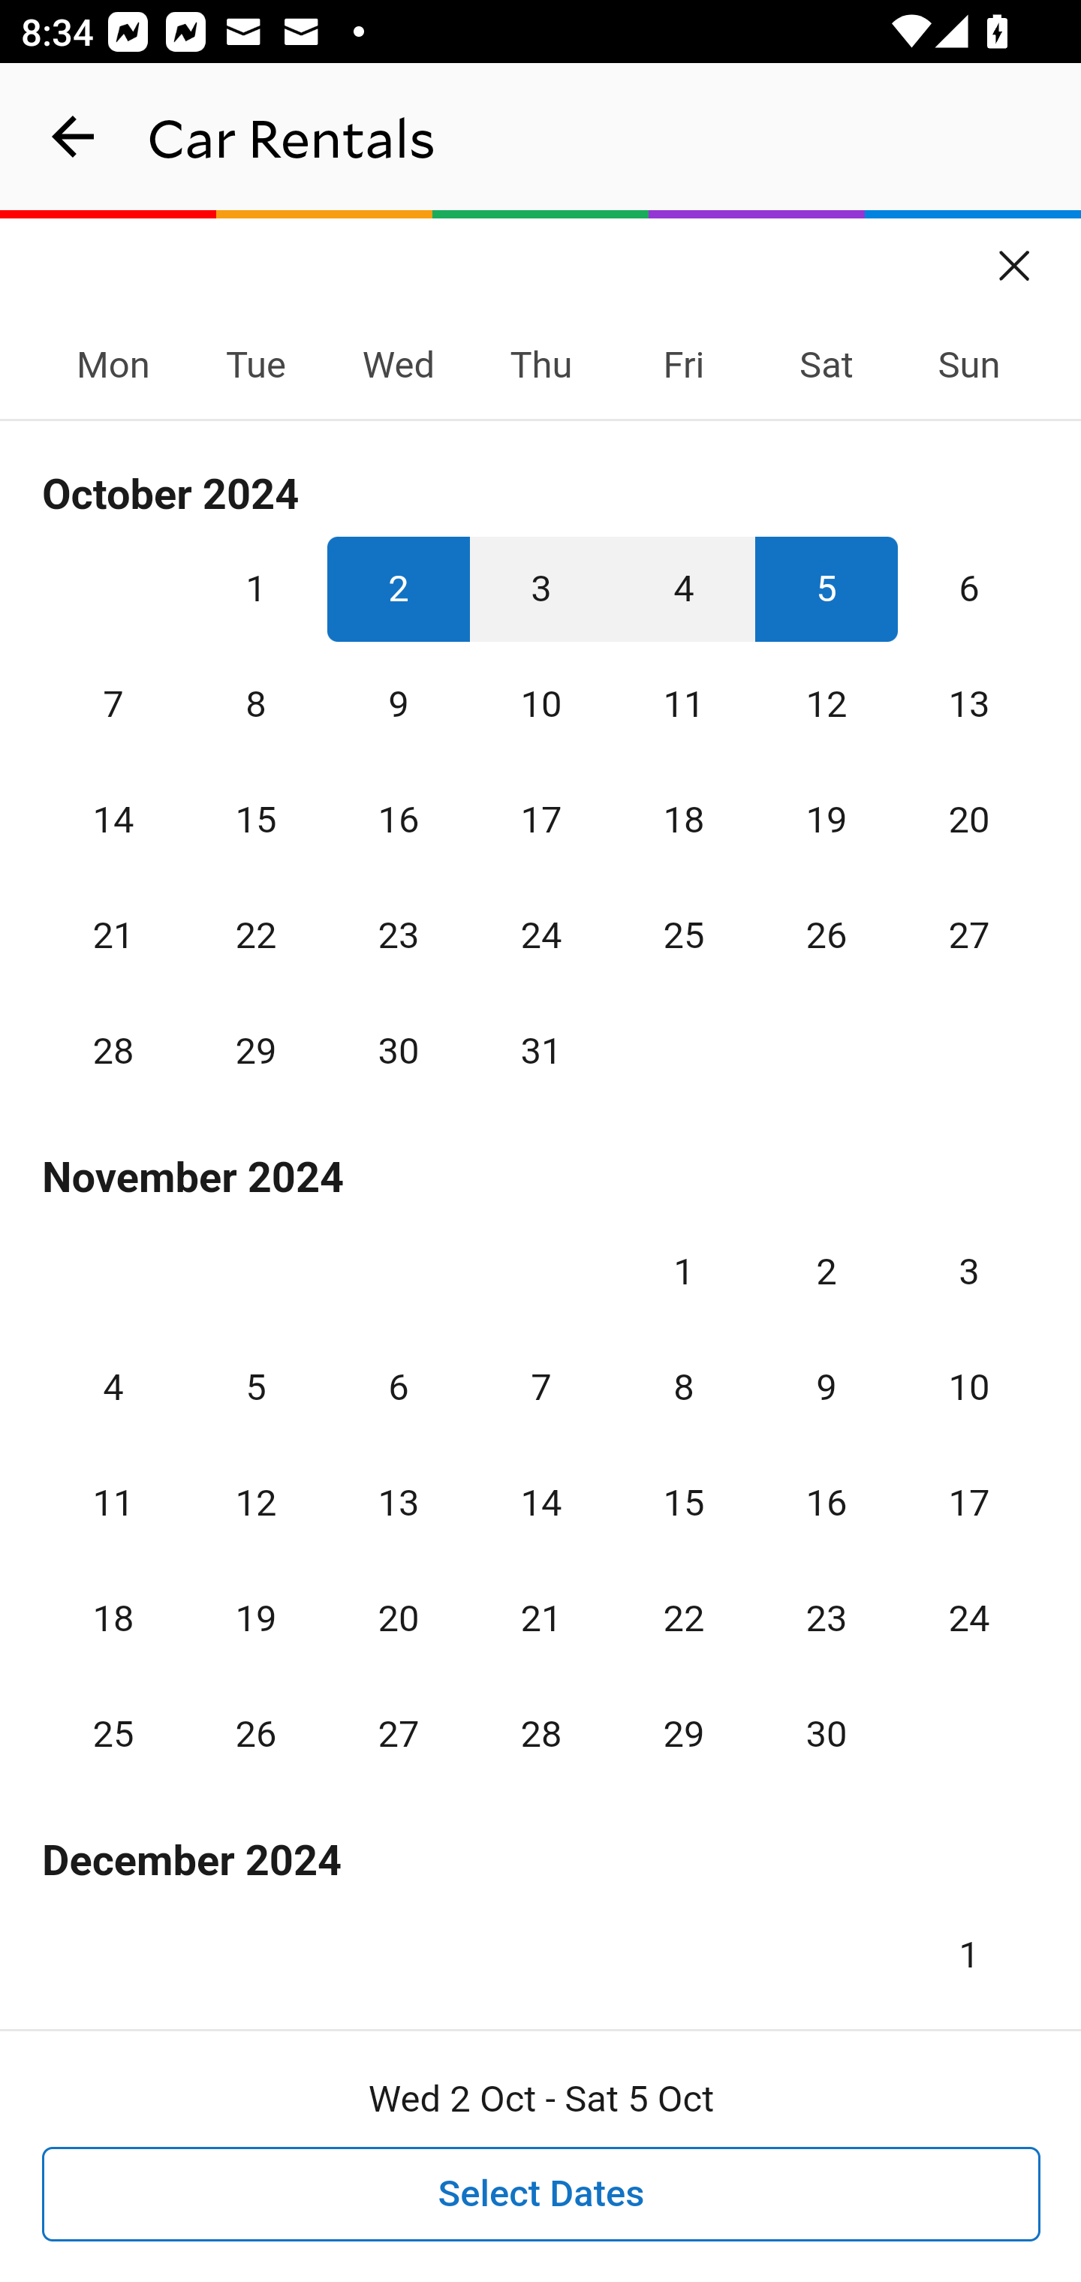  I want to click on 12 November 2024, so click(255, 1504).